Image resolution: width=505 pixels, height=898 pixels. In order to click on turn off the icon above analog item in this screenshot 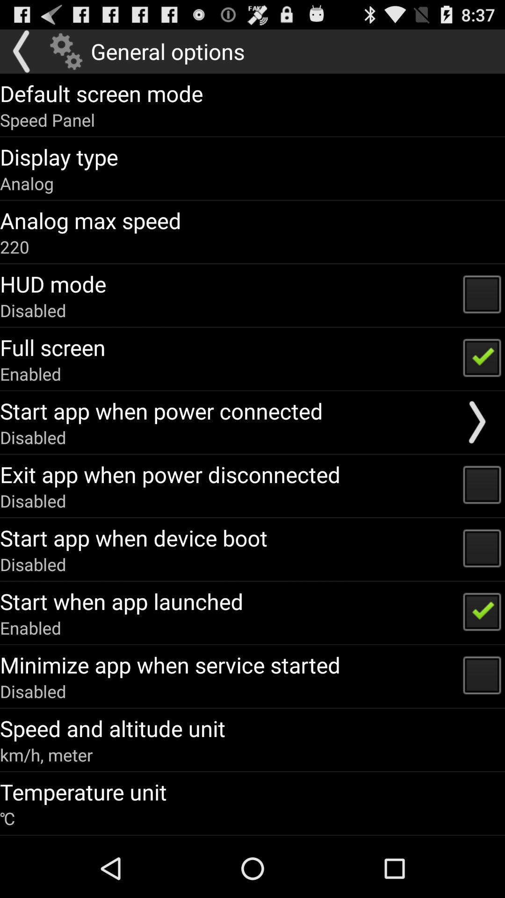, I will do `click(59, 157)`.